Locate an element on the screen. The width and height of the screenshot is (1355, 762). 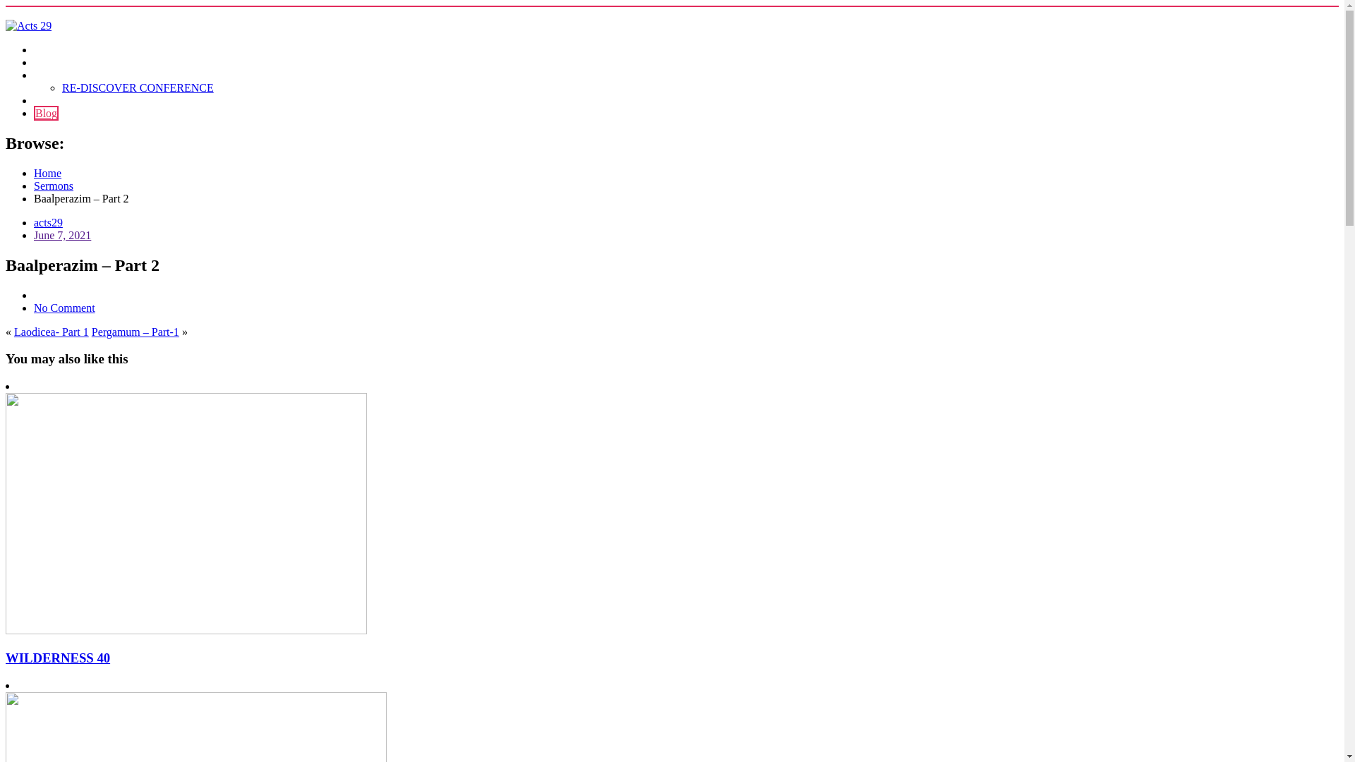
June 7, 2021 is located at coordinates (62, 236).